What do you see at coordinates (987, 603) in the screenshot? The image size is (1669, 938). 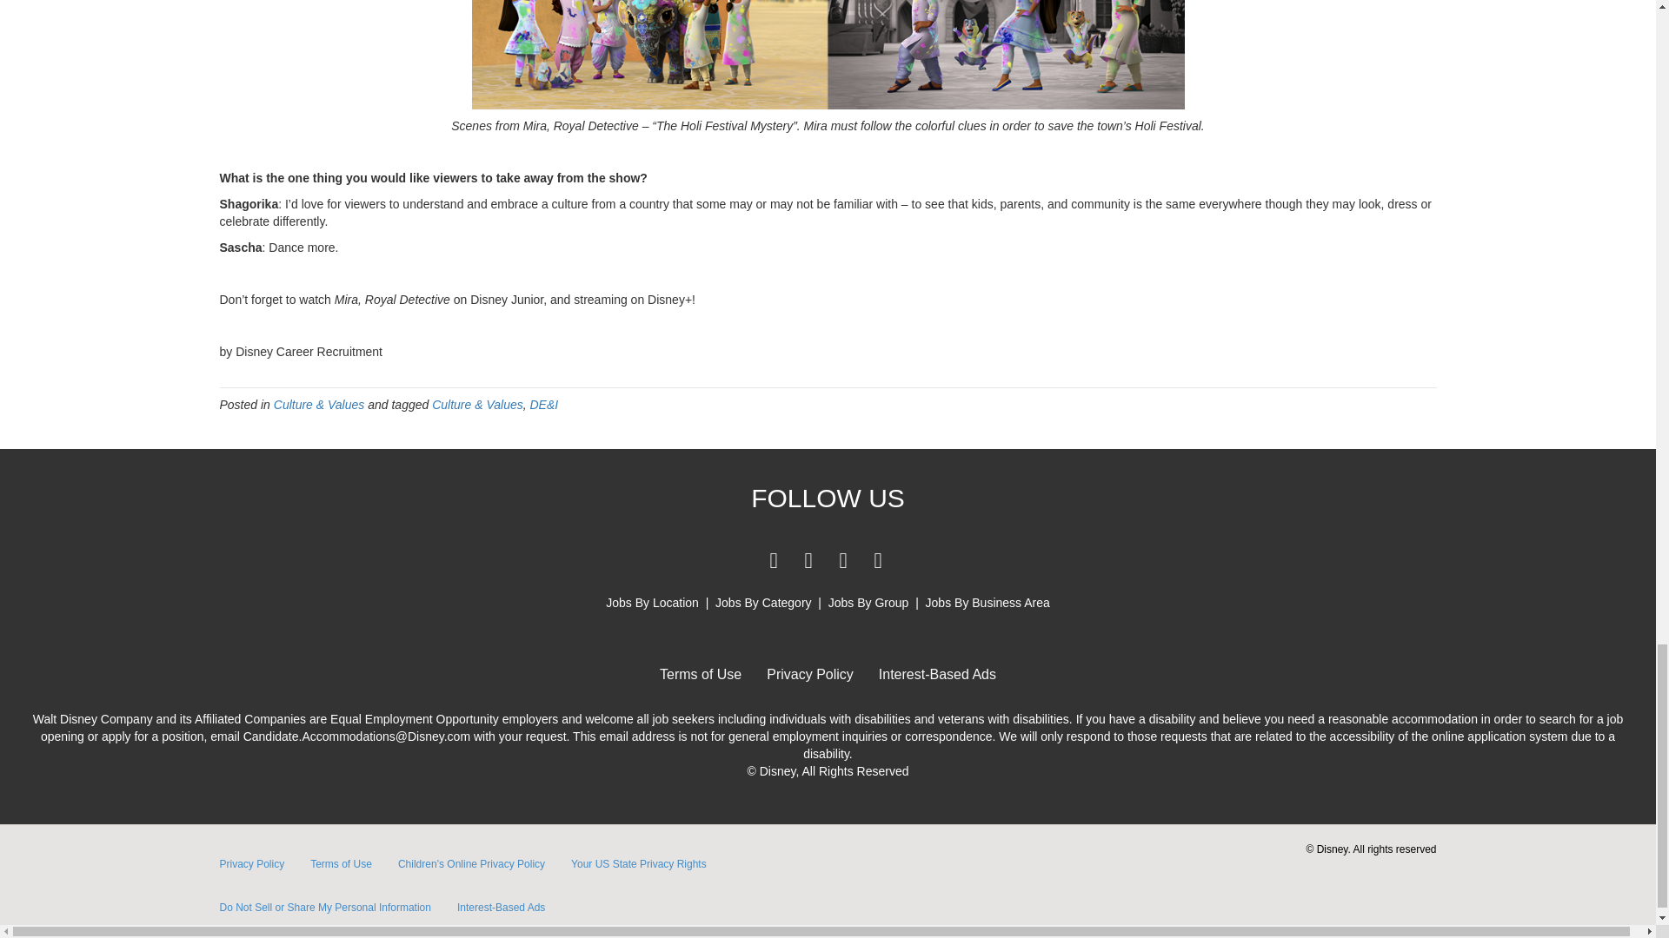 I see `Jobs By Business Area` at bounding box center [987, 603].